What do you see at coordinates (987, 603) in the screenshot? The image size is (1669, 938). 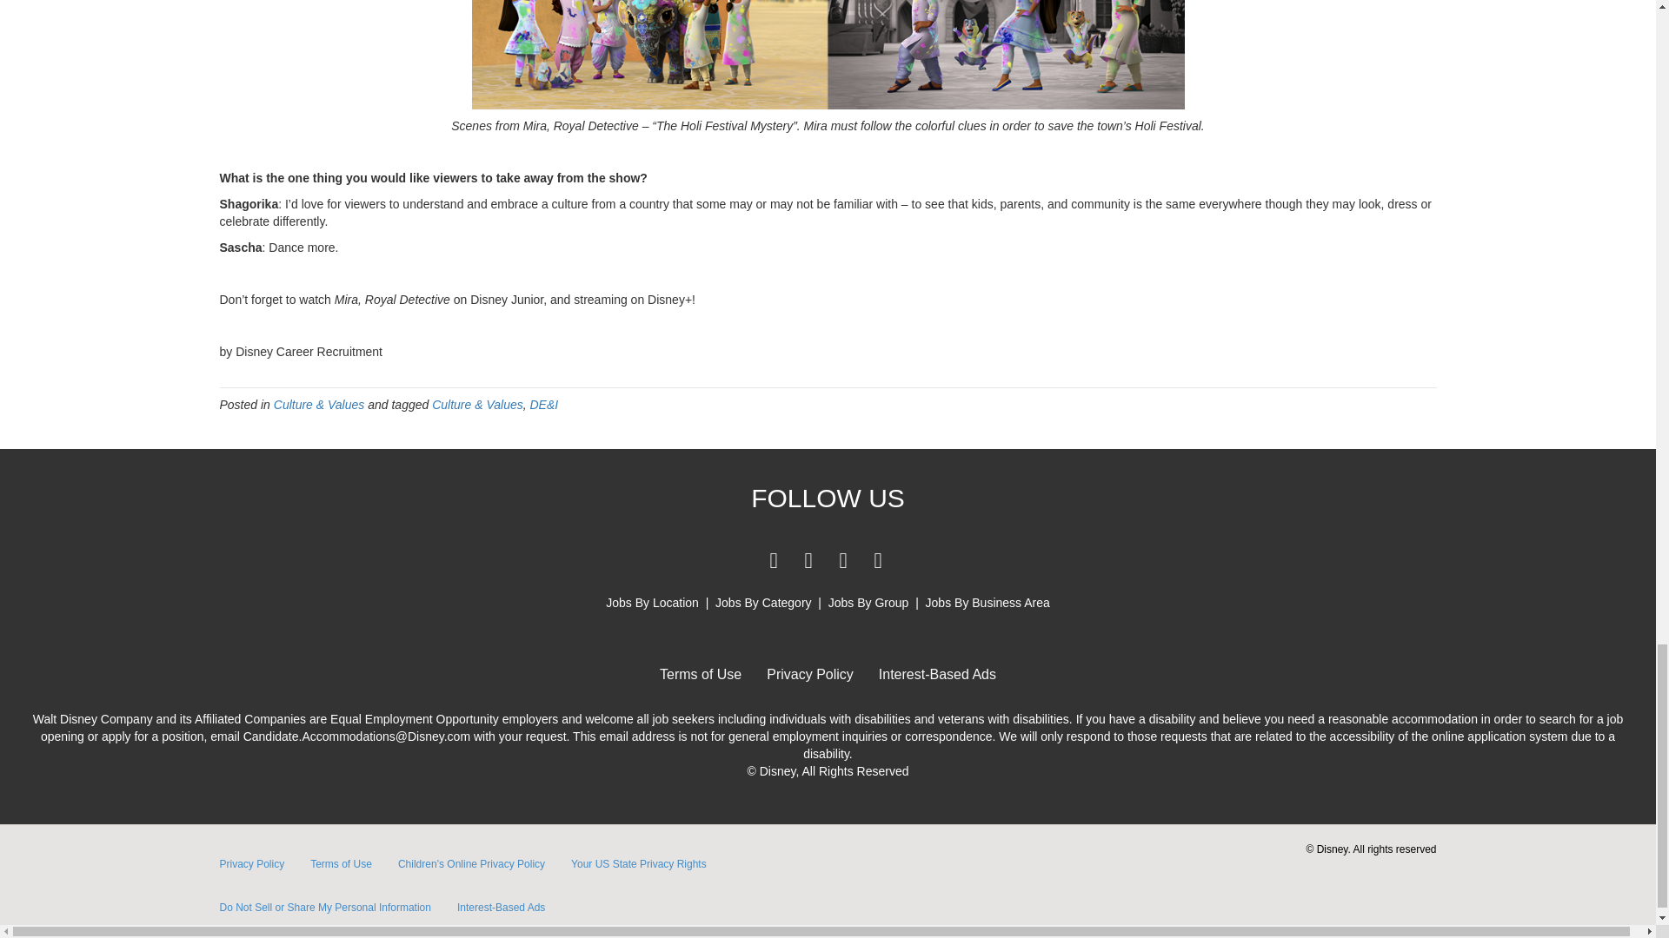 I see `Jobs By Business Area` at bounding box center [987, 603].